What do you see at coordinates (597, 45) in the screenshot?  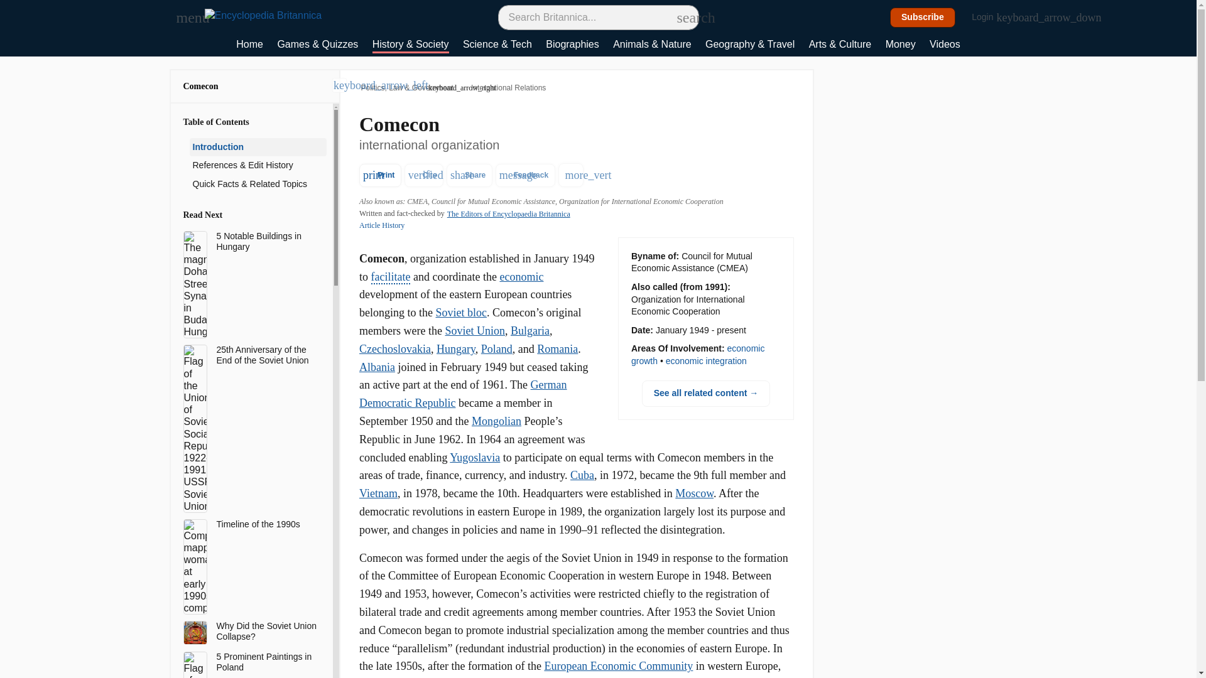 I see `Biographies` at bounding box center [597, 45].